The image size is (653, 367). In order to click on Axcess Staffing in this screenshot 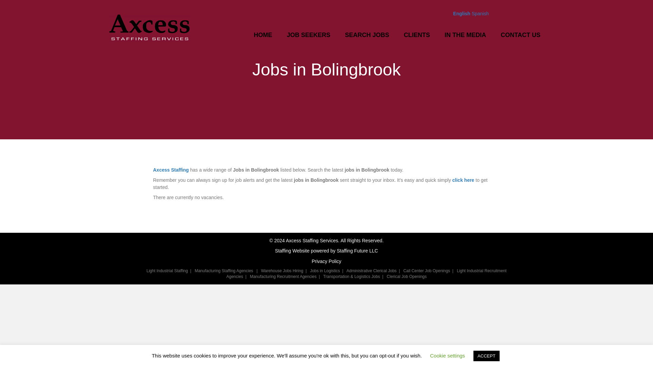, I will do `click(171, 170)`.